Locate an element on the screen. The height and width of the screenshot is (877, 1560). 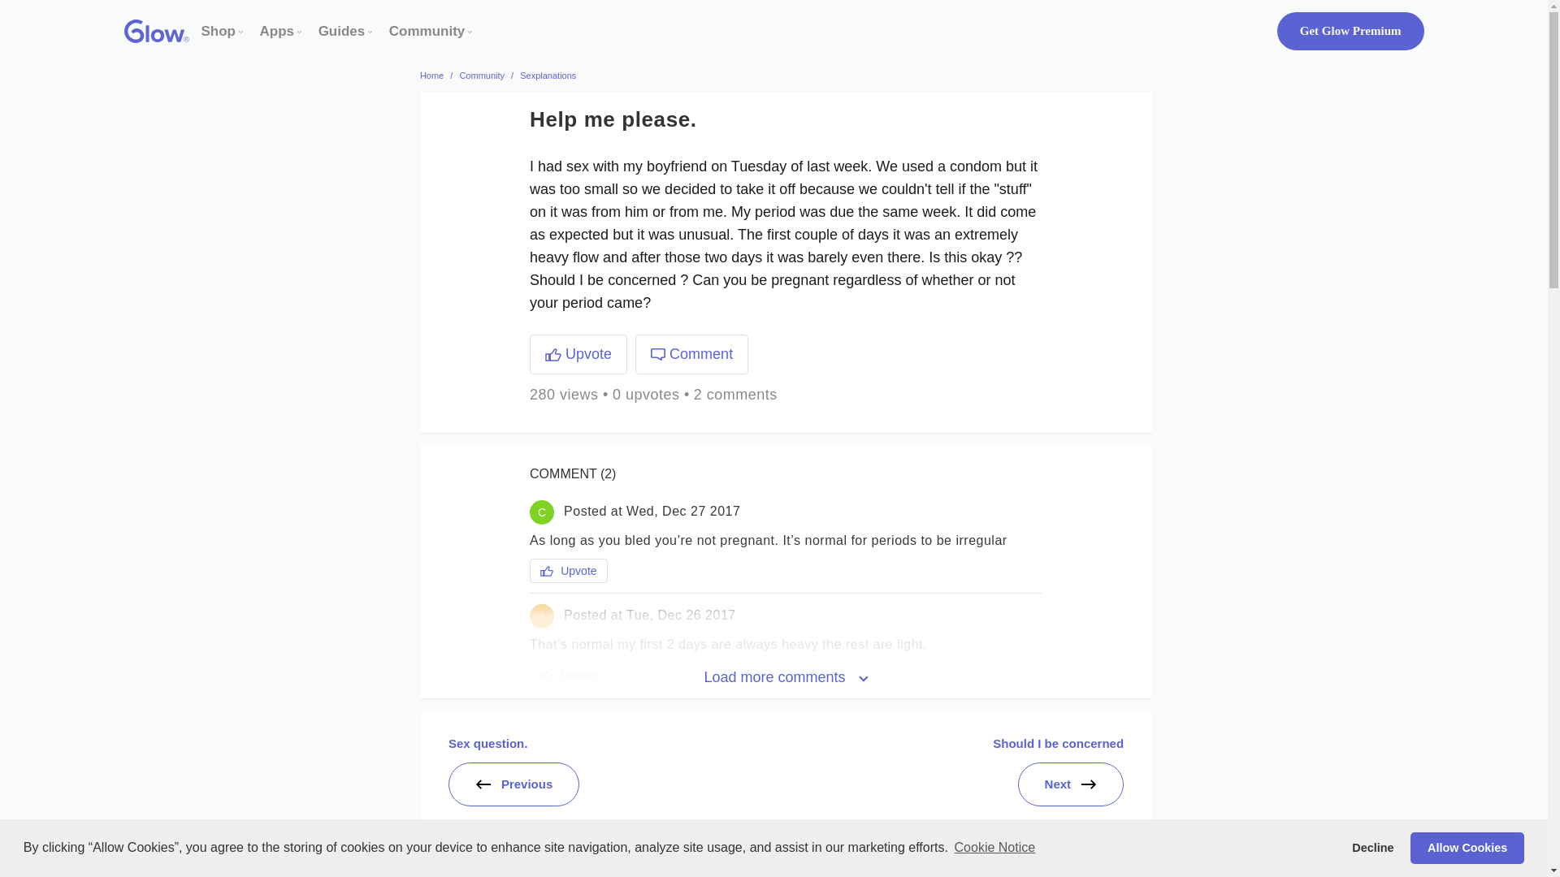
Guides is located at coordinates (341, 31).